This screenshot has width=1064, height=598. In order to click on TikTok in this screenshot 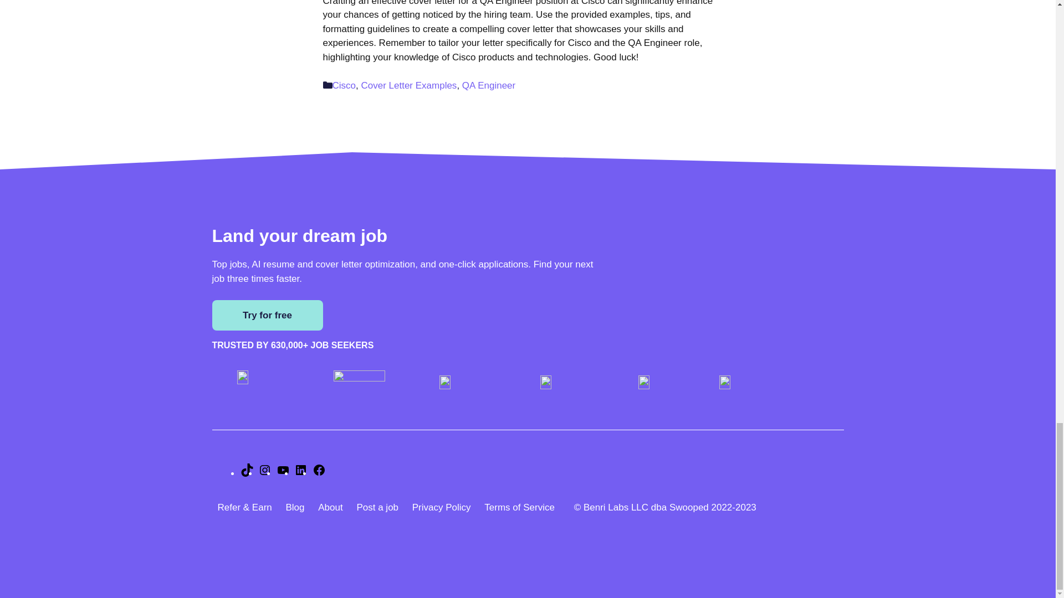, I will do `click(247, 473)`.